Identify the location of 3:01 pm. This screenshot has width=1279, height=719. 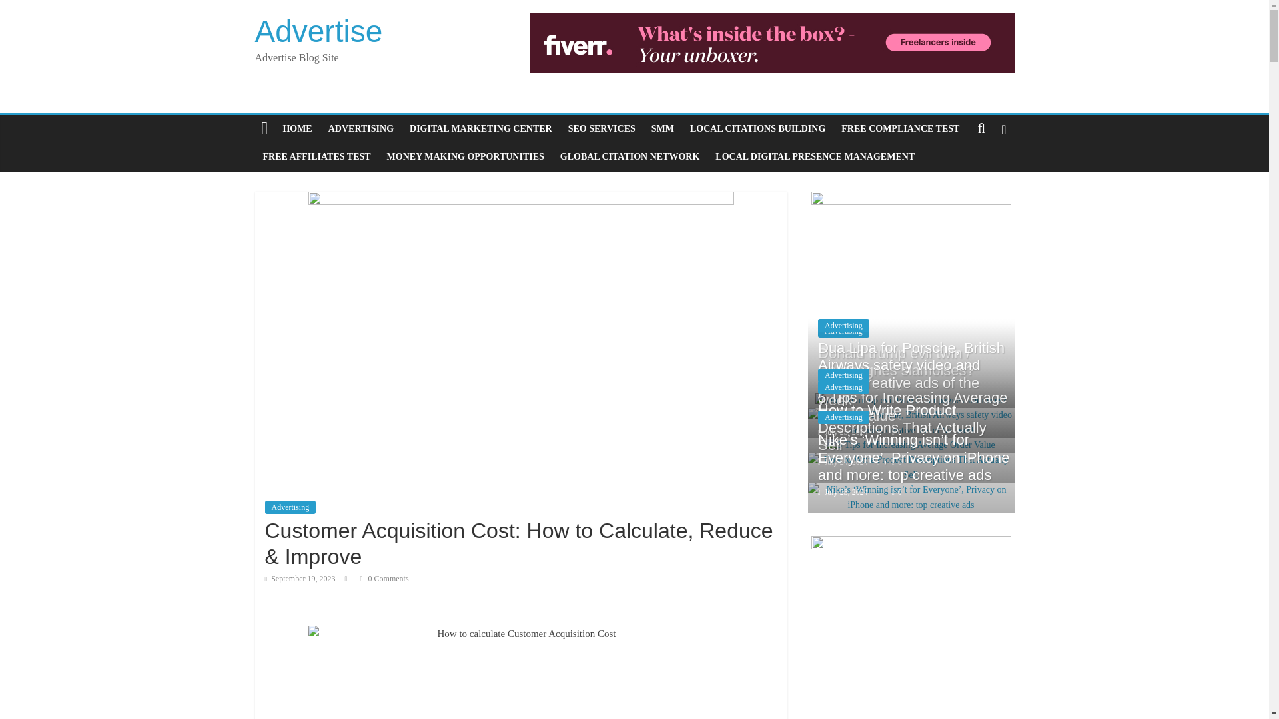
(843, 387).